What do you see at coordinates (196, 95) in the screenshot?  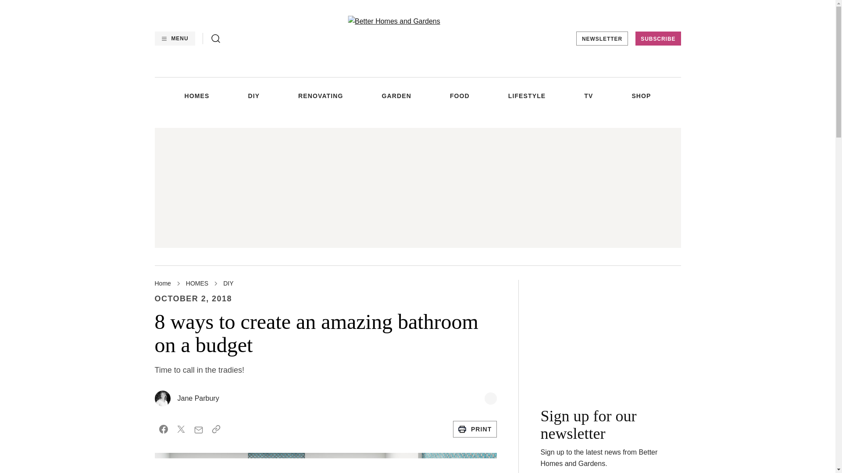 I see `HOMES` at bounding box center [196, 95].